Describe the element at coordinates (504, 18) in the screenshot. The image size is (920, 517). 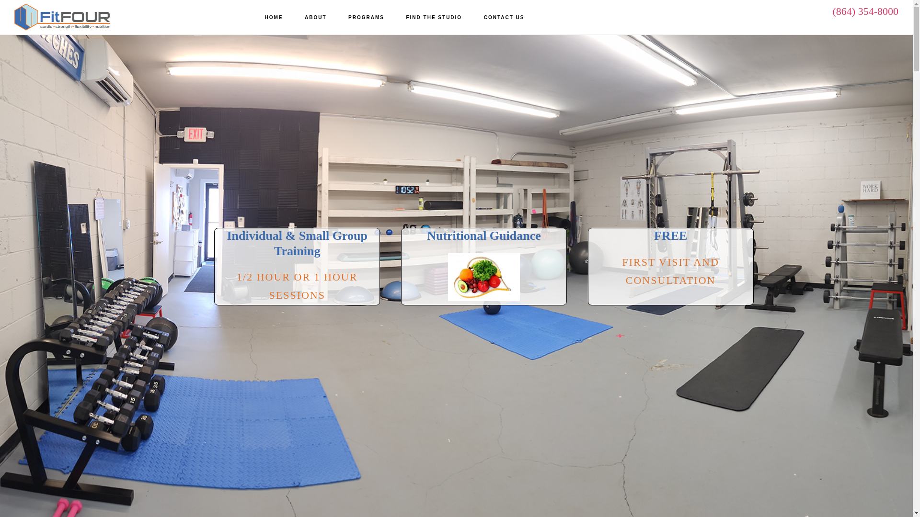
I see `CONTACT US` at that location.